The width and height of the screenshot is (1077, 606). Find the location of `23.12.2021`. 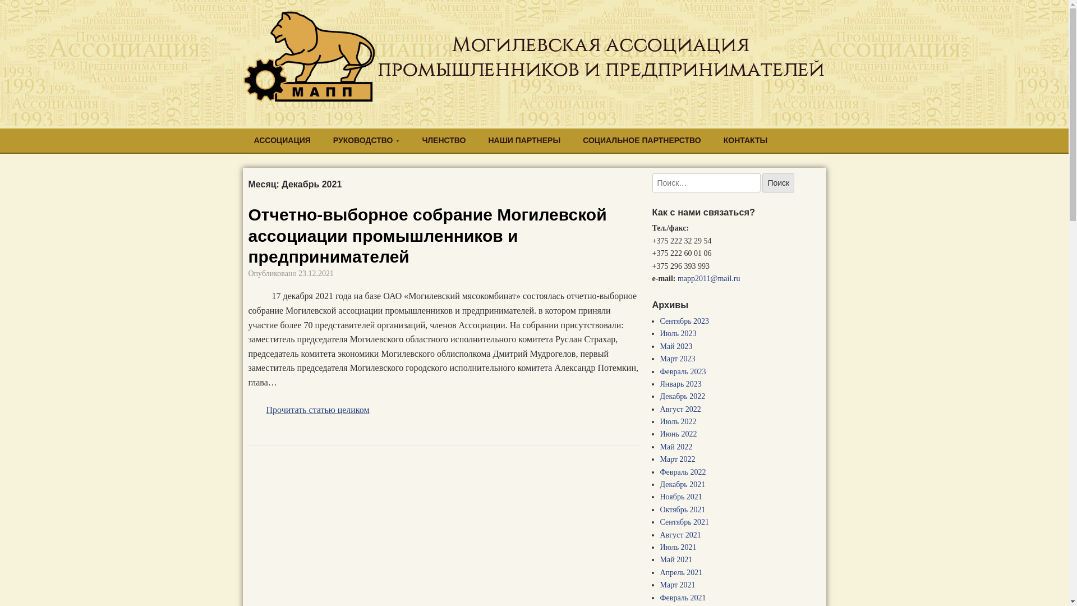

23.12.2021 is located at coordinates (316, 274).